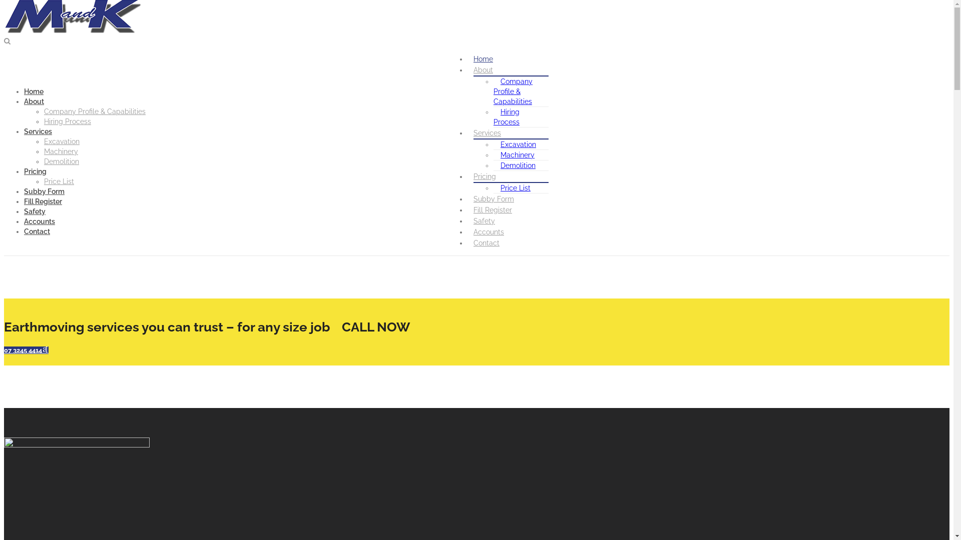 This screenshot has width=961, height=540. Describe the element at coordinates (484, 70) in the screenshot. I see `About` at that location.